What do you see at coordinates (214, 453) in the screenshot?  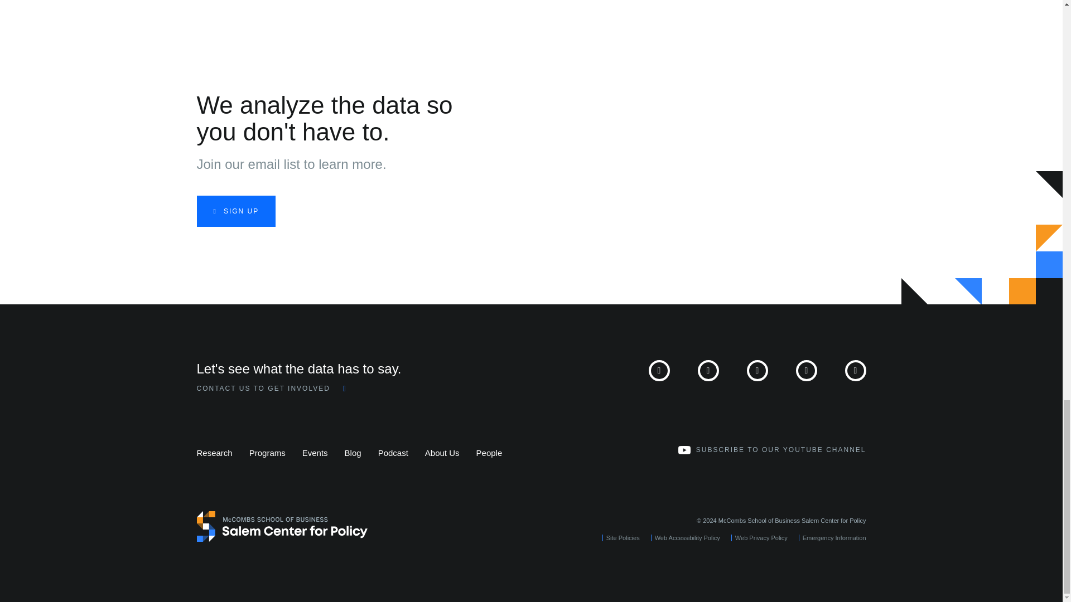 I see `Research` at bounding box center [214, 453].